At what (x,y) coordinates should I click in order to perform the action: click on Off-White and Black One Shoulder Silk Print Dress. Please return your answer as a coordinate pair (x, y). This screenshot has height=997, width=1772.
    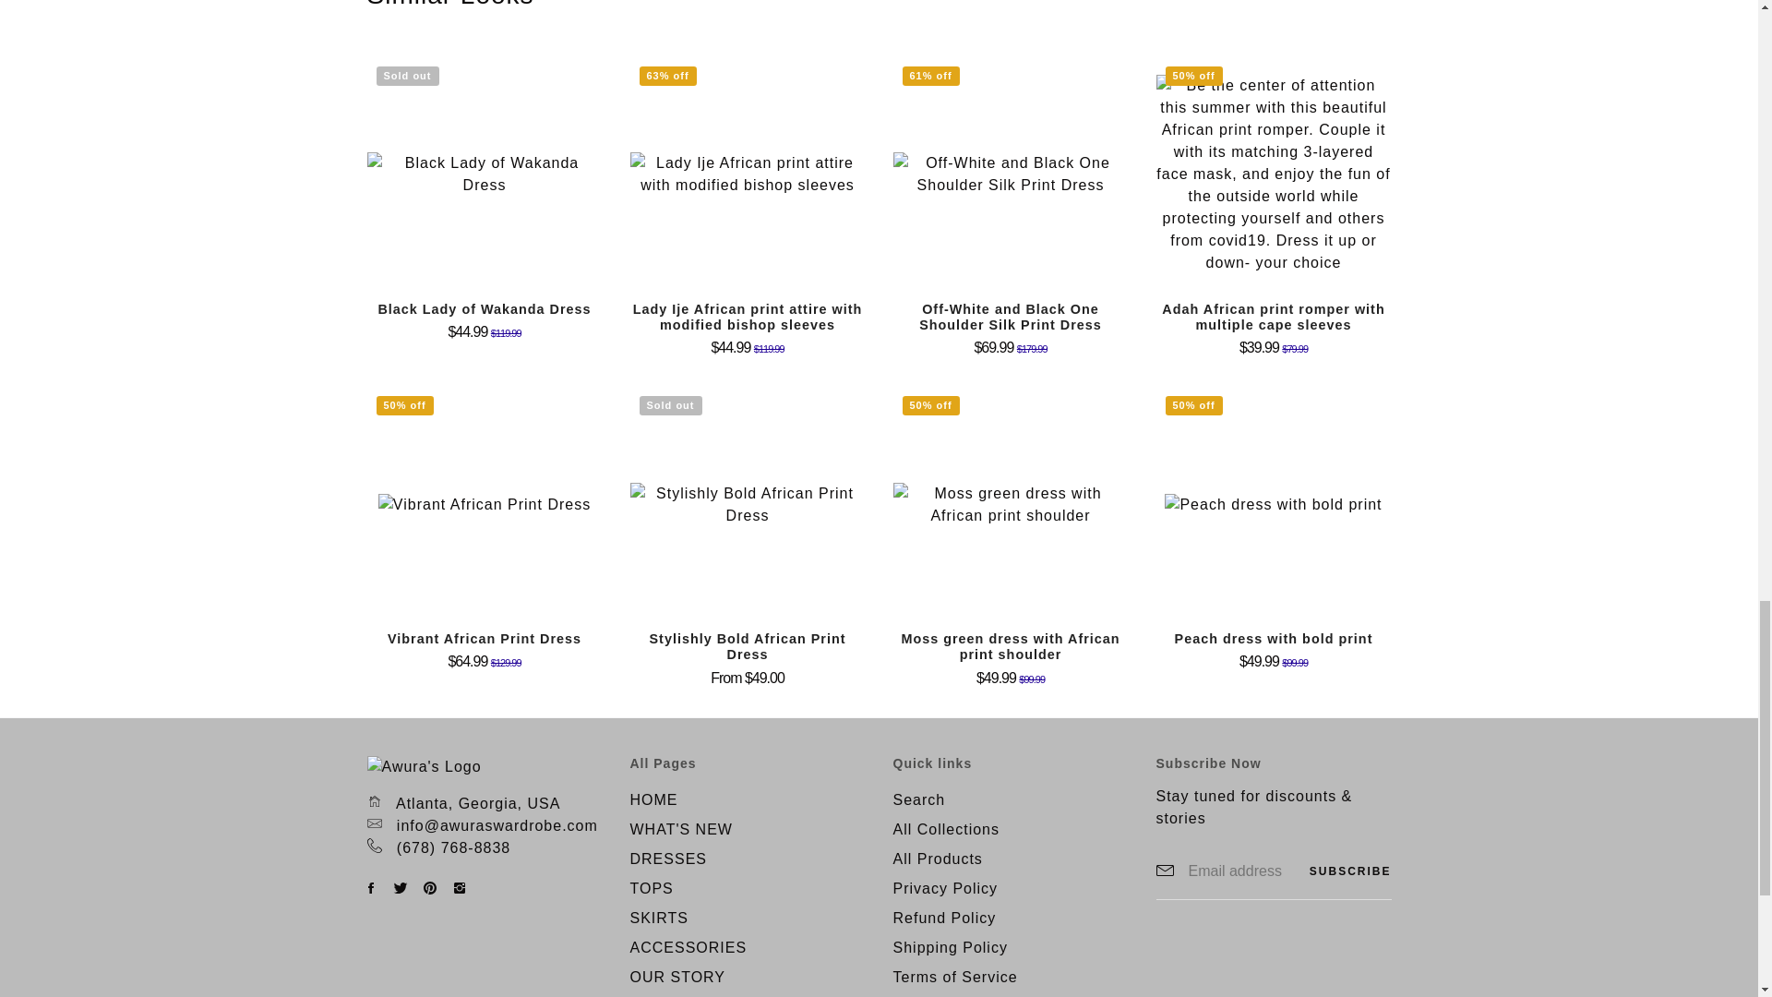
    Looking at the image, I should click on (1011, 317).